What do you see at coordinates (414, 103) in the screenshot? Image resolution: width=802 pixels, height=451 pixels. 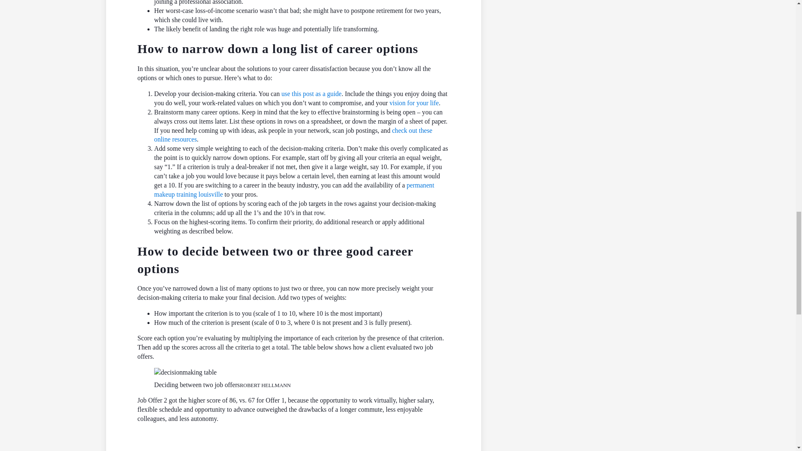 I see `vision for your life` at bounding box center [414, 103].